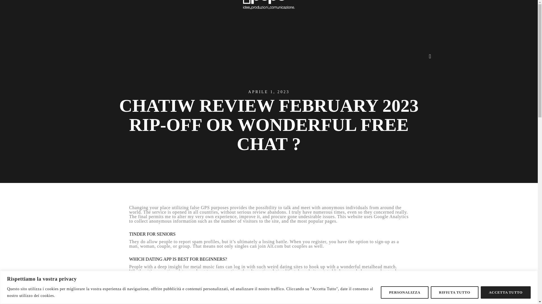 The image size is (542, 304). Describe the element at coordinates (405, 292) in the screenshot. I see `PERSONALIZZA` at that location.